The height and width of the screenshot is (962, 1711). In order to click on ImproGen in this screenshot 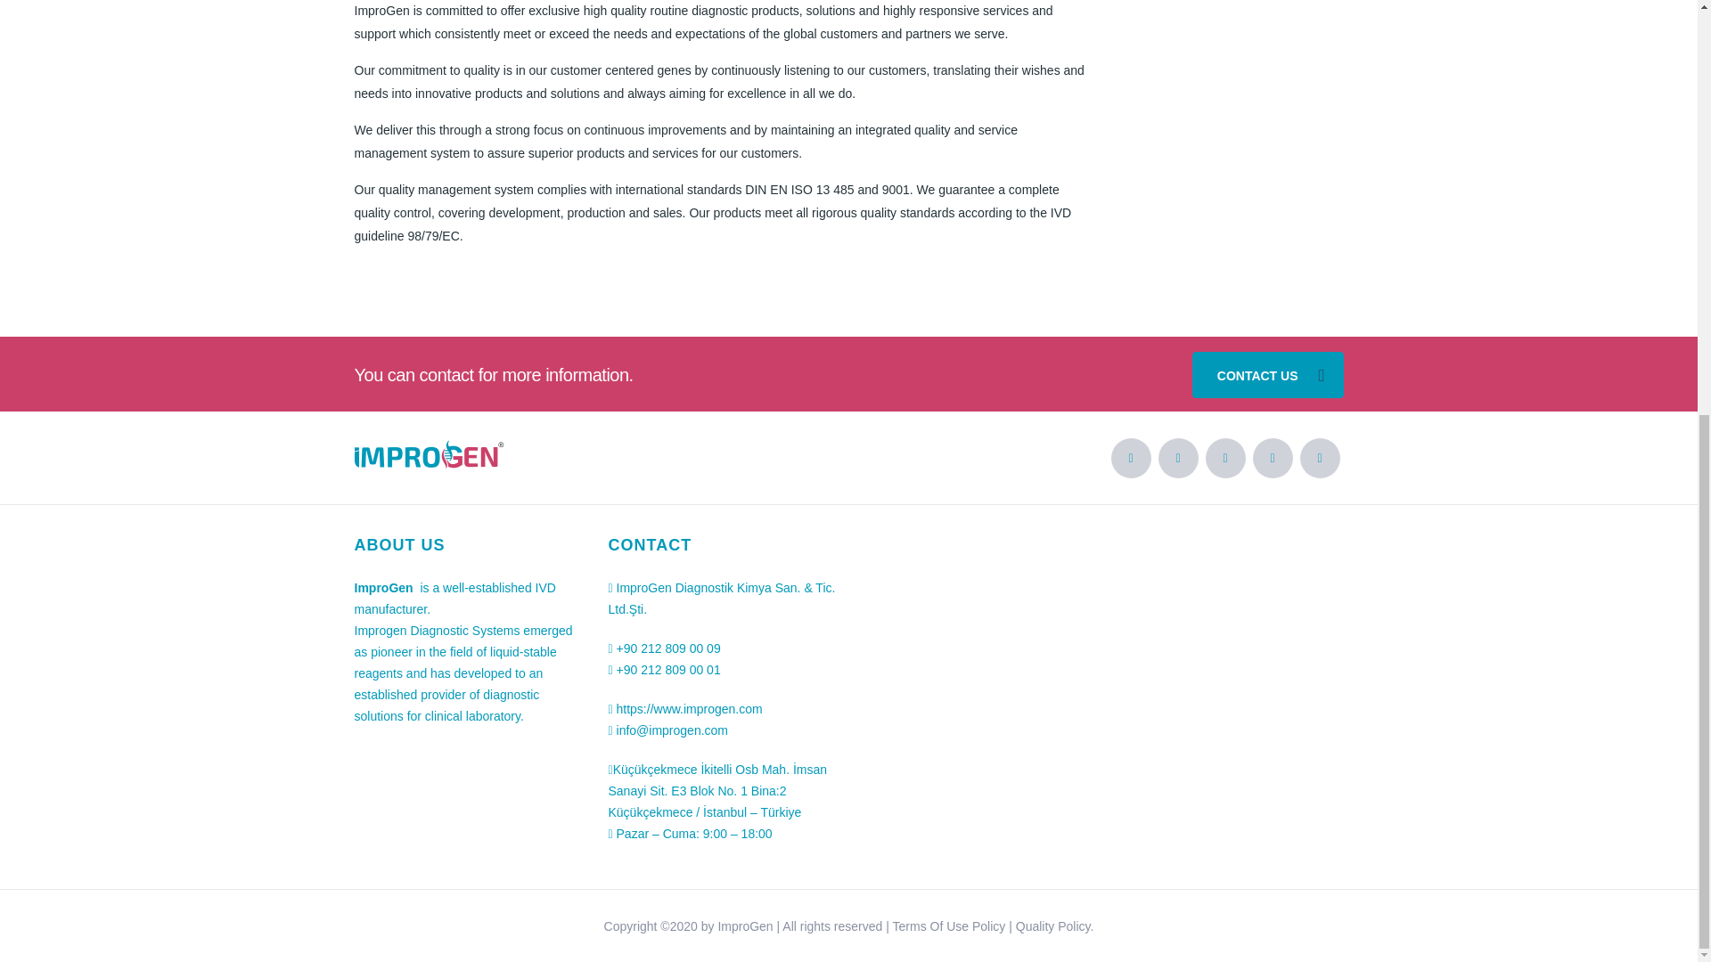, I will do `click(745, 926)`.